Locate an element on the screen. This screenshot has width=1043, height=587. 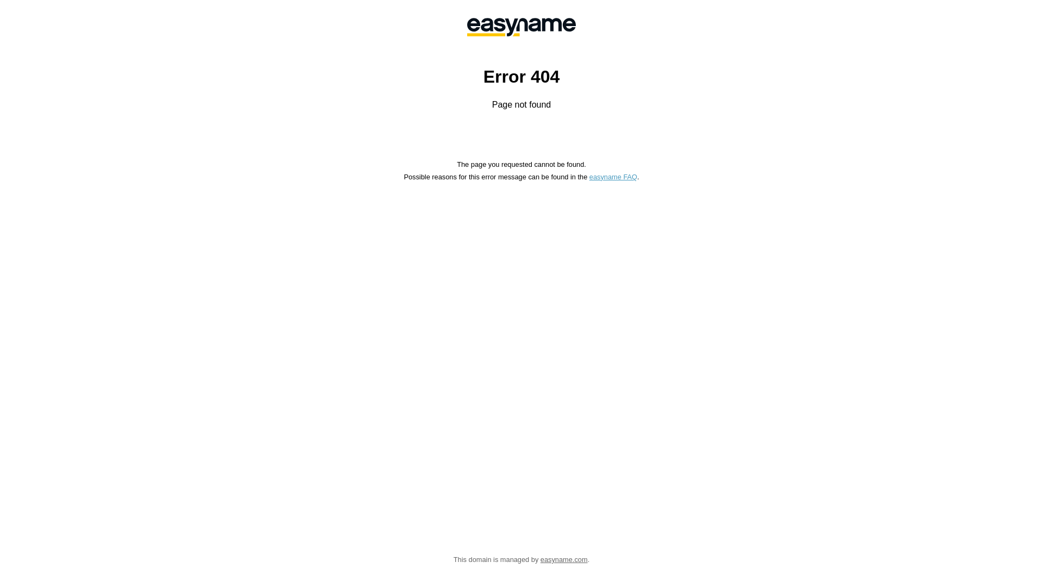
easyname GmbH is located at coordinates (521, 27).